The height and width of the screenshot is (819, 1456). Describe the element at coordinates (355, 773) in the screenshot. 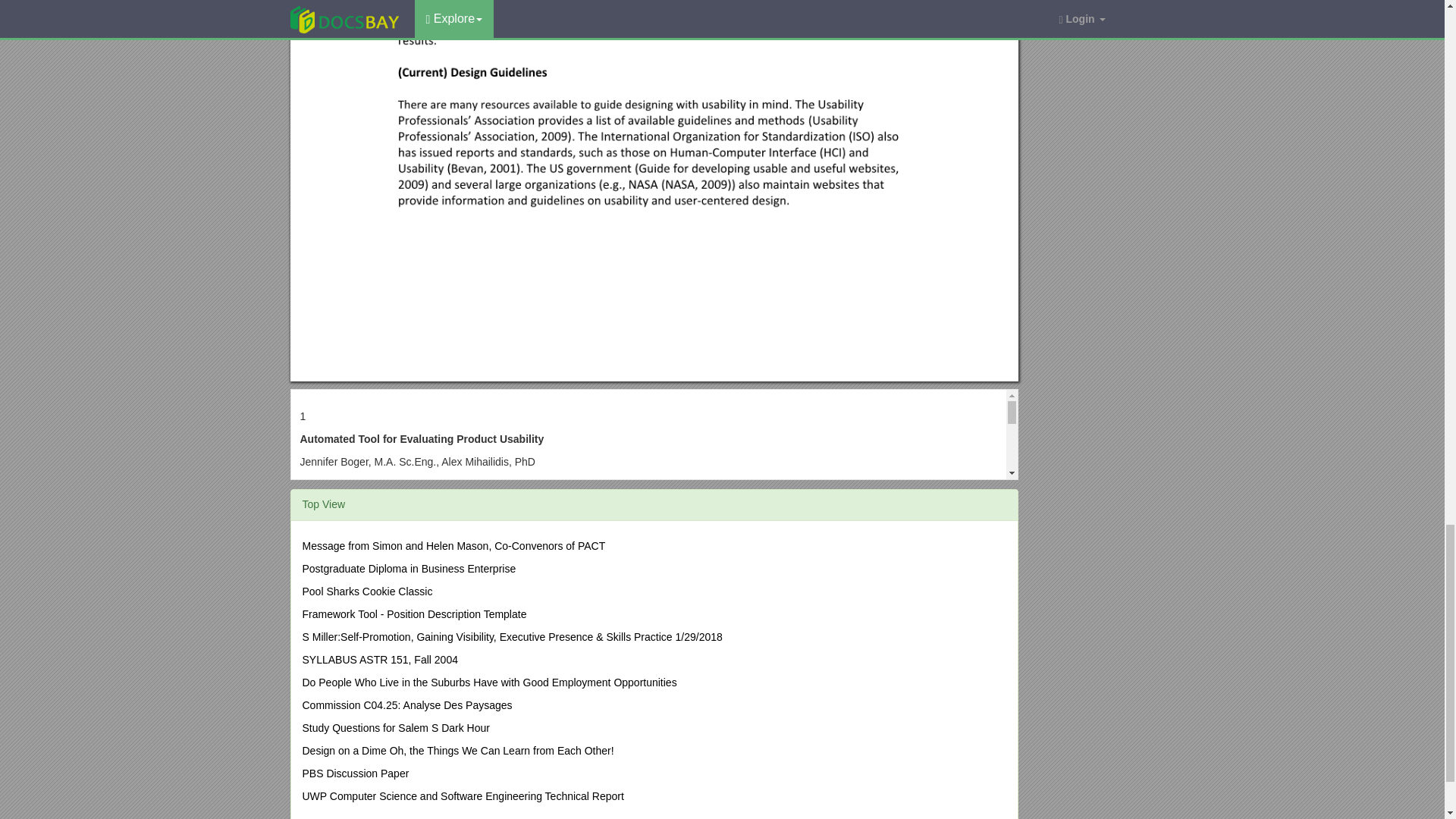

I see `PBS Discussion Paper` at that location.